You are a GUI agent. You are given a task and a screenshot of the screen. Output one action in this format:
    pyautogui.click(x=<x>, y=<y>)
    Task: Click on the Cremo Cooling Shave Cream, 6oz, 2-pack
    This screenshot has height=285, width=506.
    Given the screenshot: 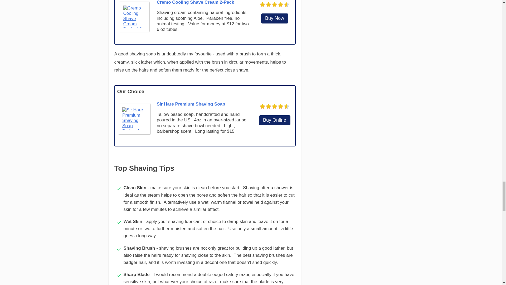 What is the action you would take?
    pyautogui.click(x=134, y=16)
    